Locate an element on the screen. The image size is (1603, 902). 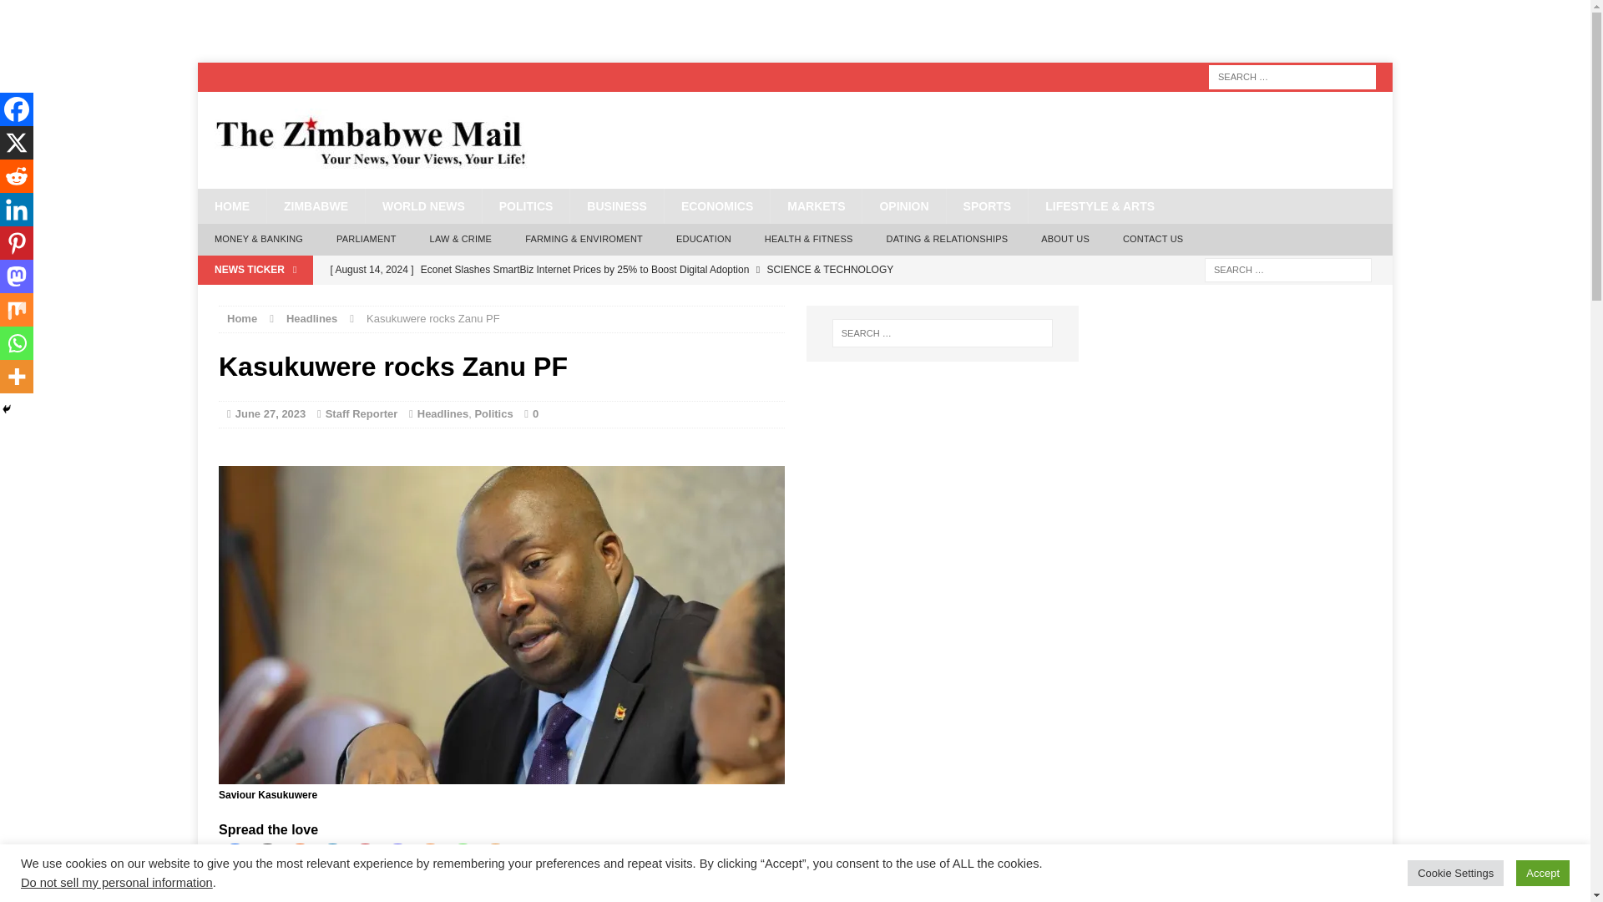
ZIMBABWE is located at coordinates (316, 205).